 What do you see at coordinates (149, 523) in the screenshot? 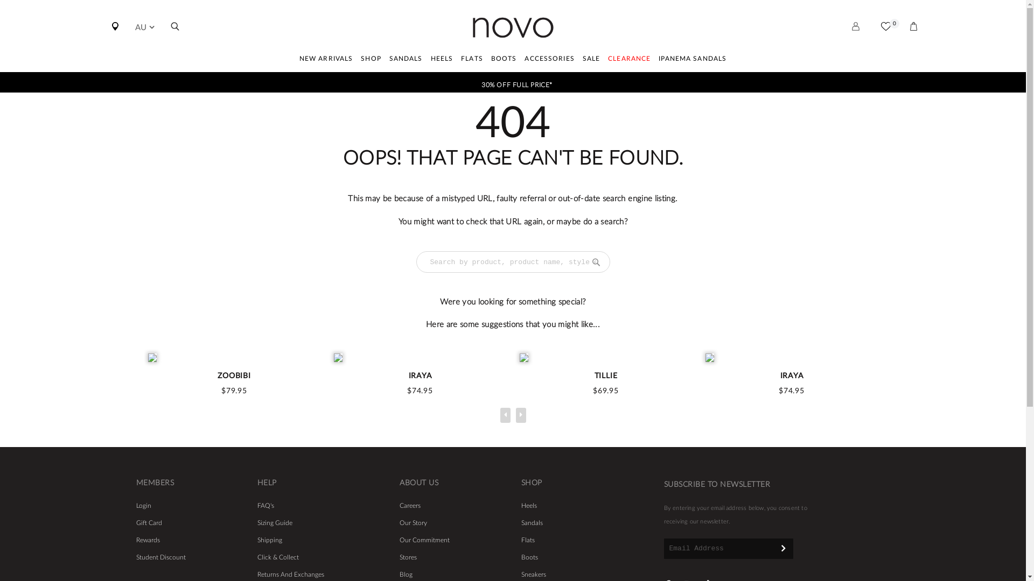
I see `Gift Card` at bounding box center [149, 523].